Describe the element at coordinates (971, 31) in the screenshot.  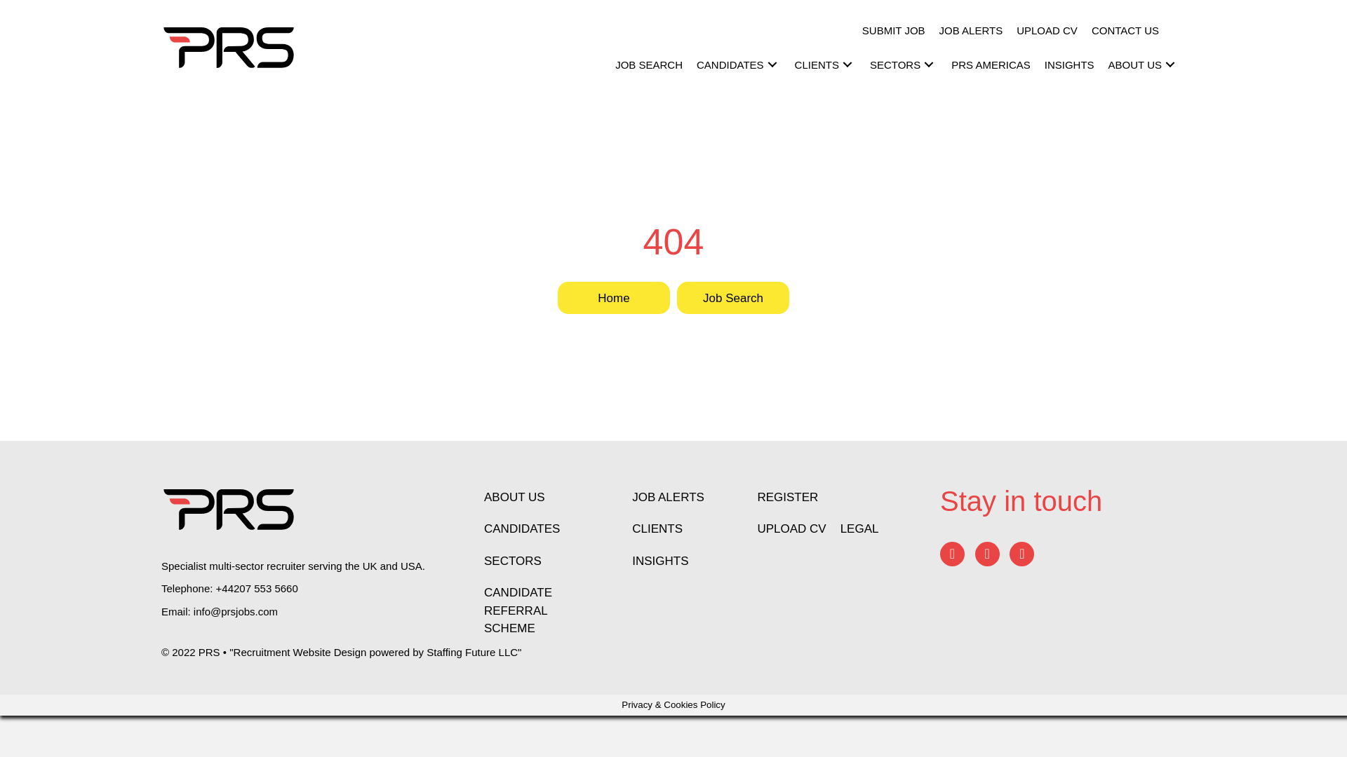
I see `JOB ALERTS` at that location.